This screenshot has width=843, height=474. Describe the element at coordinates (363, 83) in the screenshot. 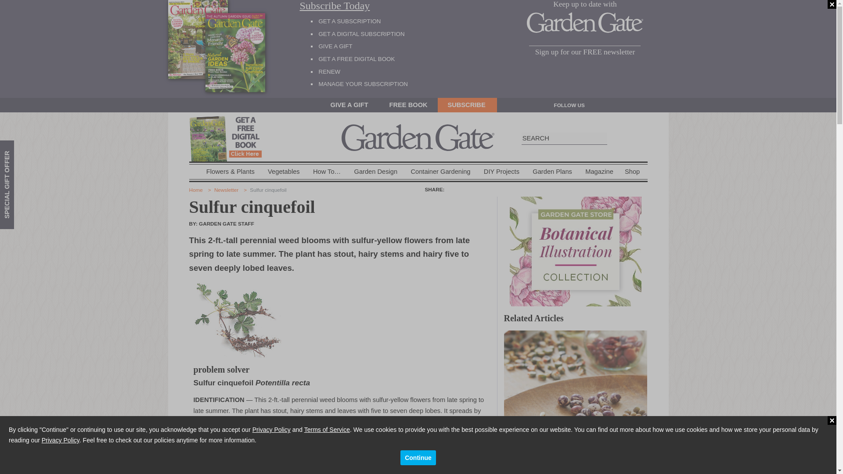

I see `MANAGE YOUR SUBSCRIPTION` at that location.